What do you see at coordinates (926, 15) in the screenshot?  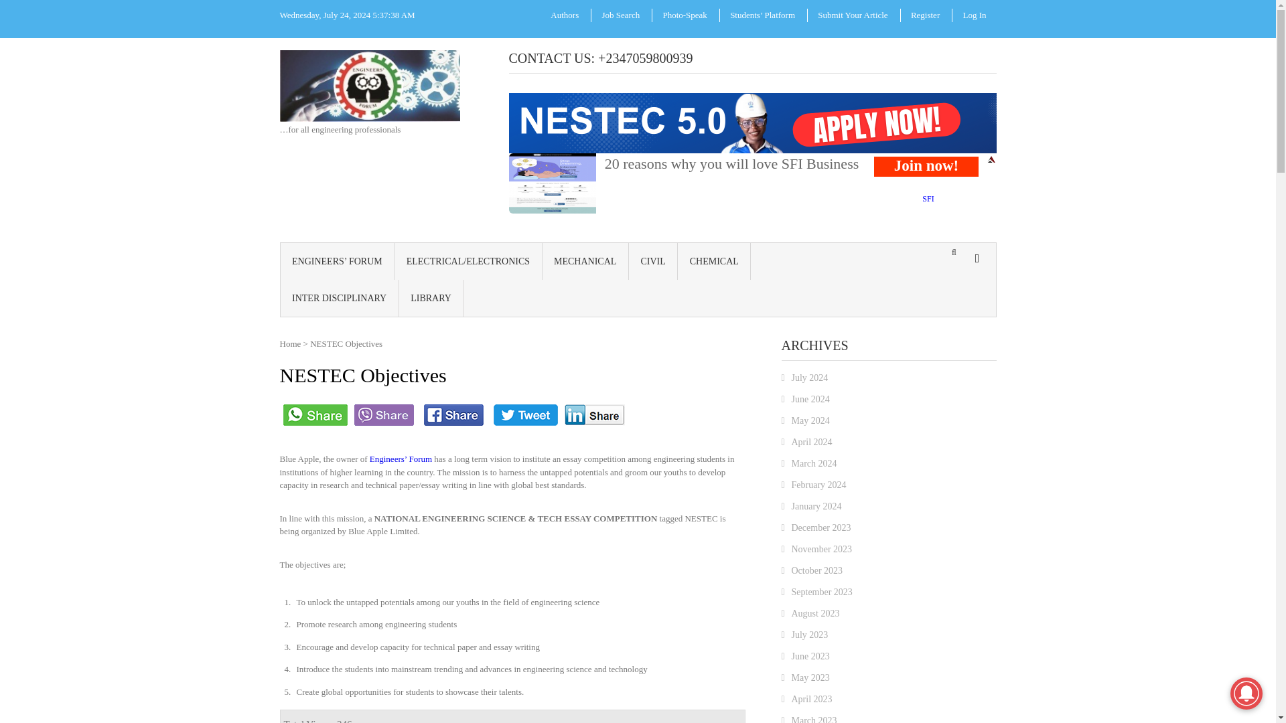 I see `Register` at bounding box center [926, 15].